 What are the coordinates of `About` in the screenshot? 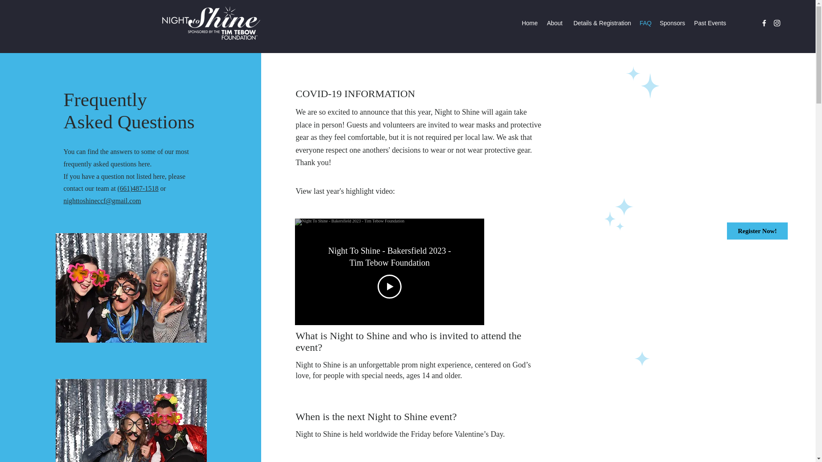 It's located at (554, 23).